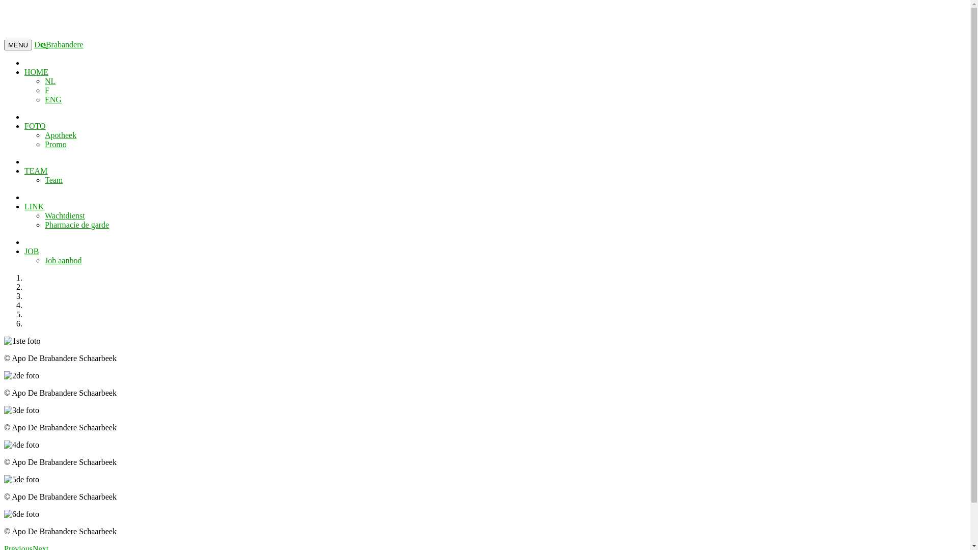 The height and width of the screenshot is (550, 978). I want to click on Apotheek, so click(61, 135).